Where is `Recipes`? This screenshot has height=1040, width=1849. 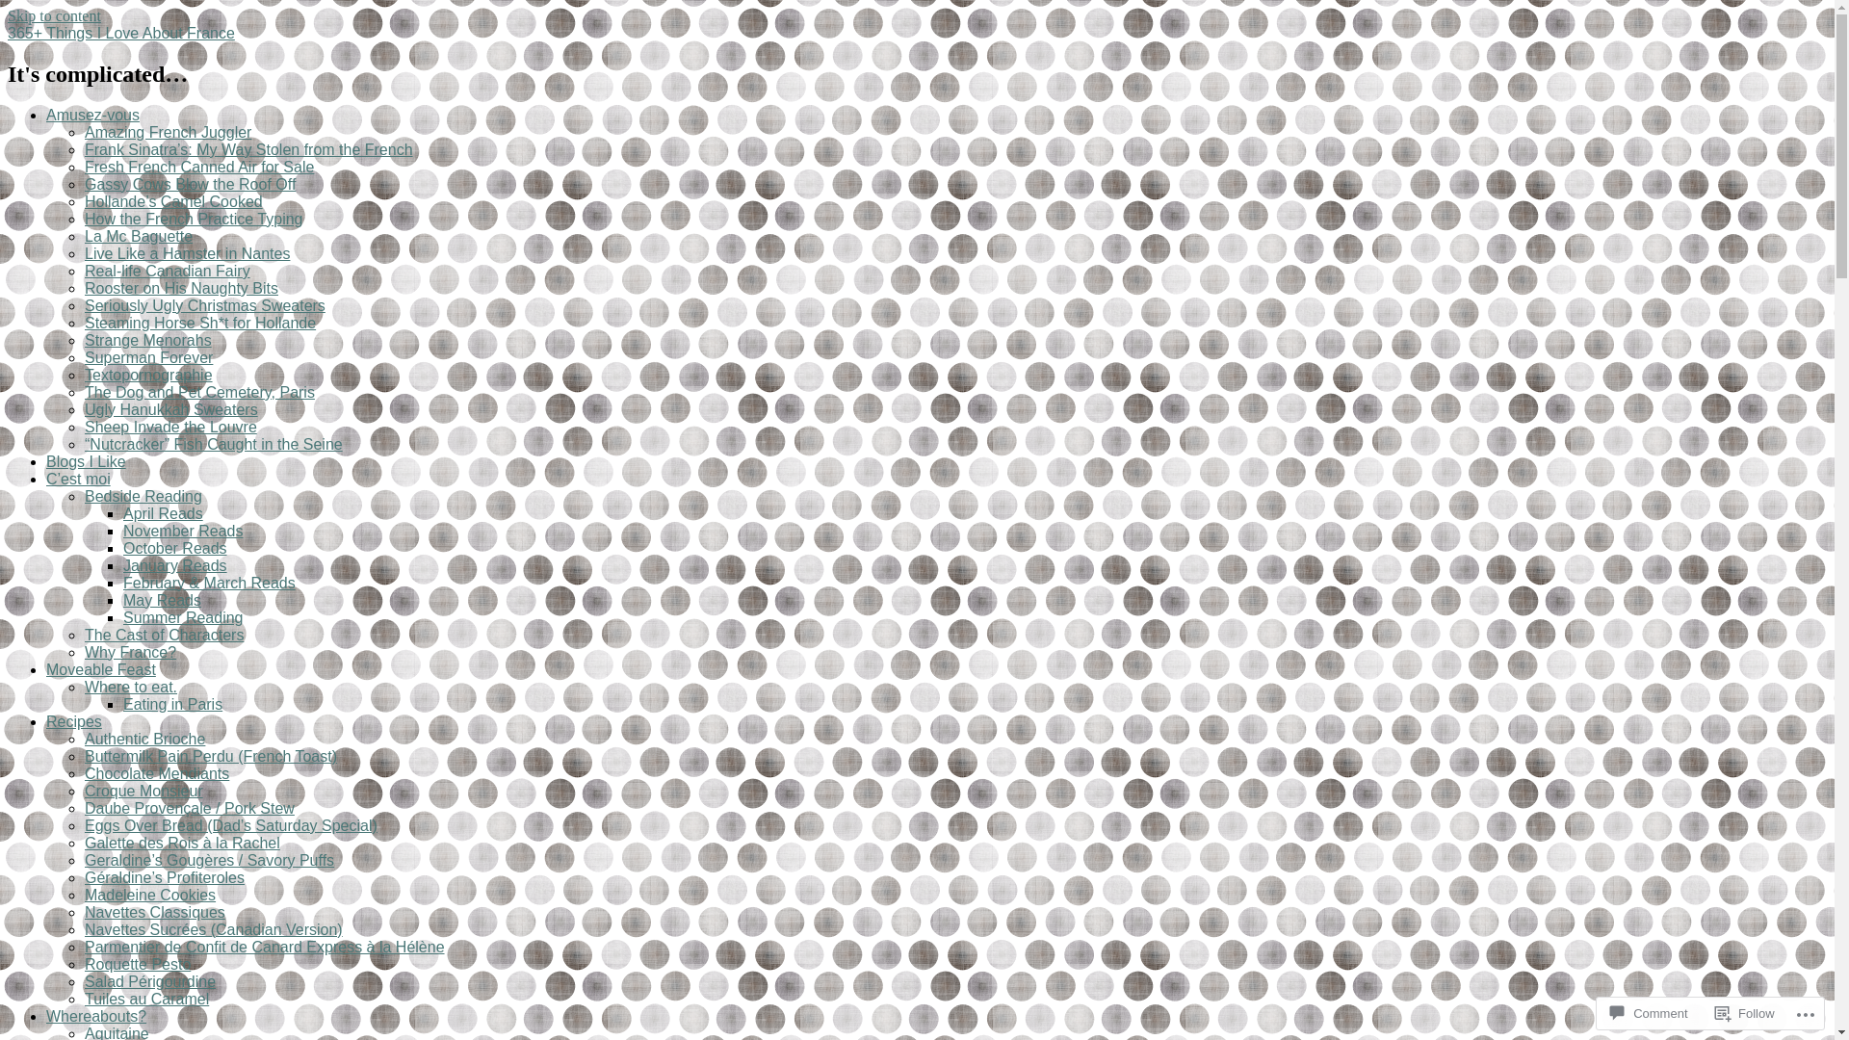
Recipes is located at coordinates (74, 722).